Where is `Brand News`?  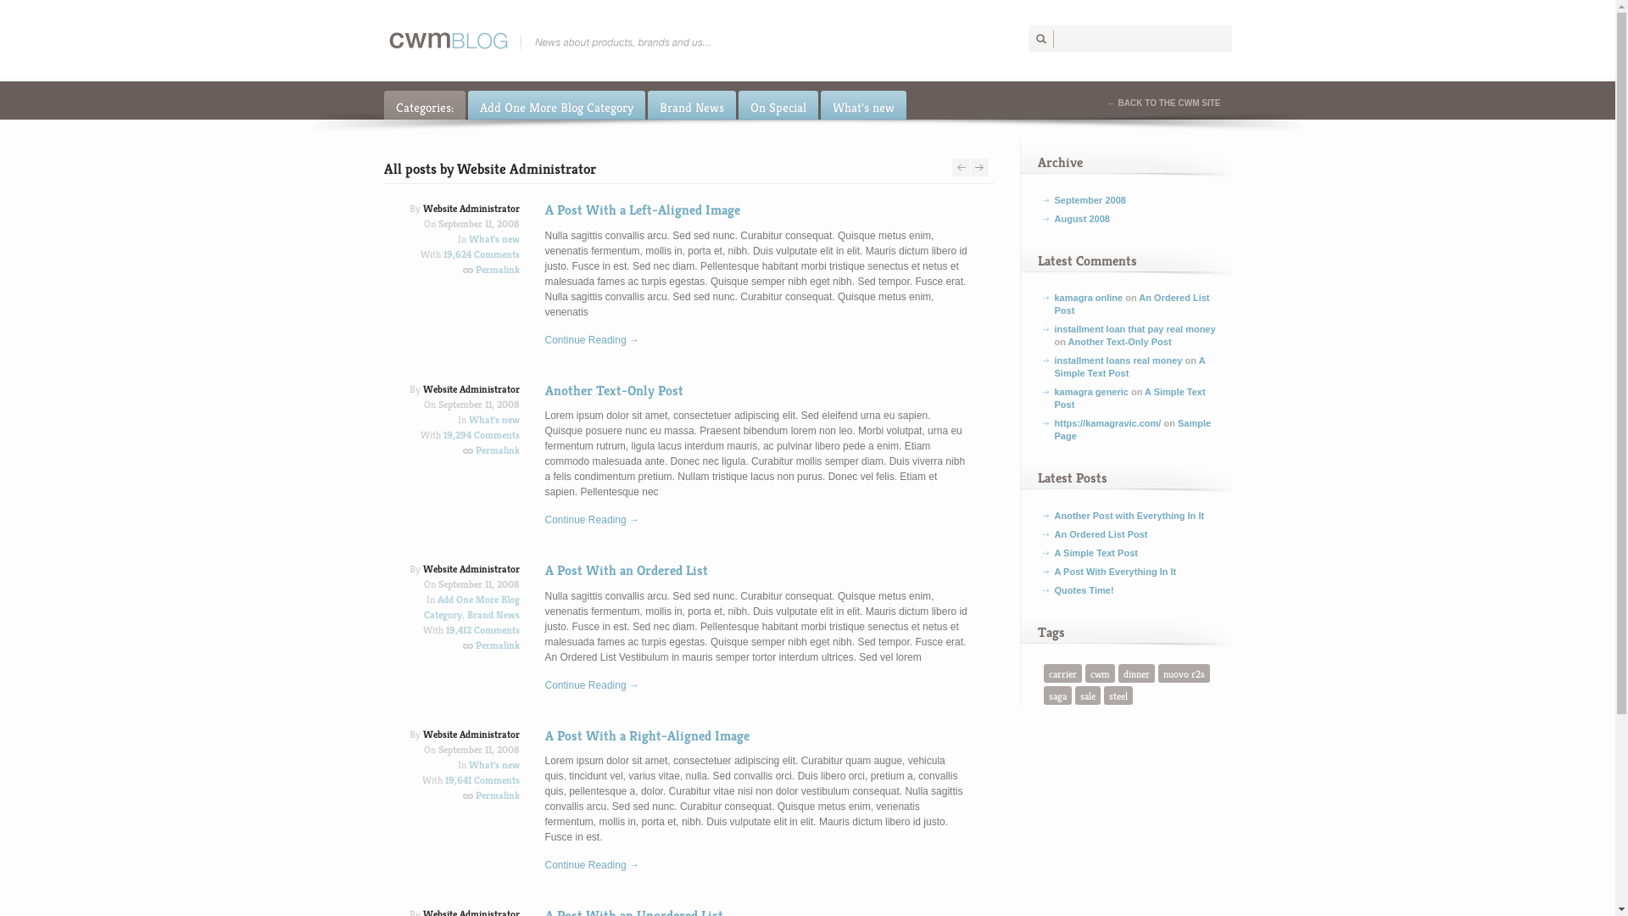 Brand News is located at coordinates (692, 105).